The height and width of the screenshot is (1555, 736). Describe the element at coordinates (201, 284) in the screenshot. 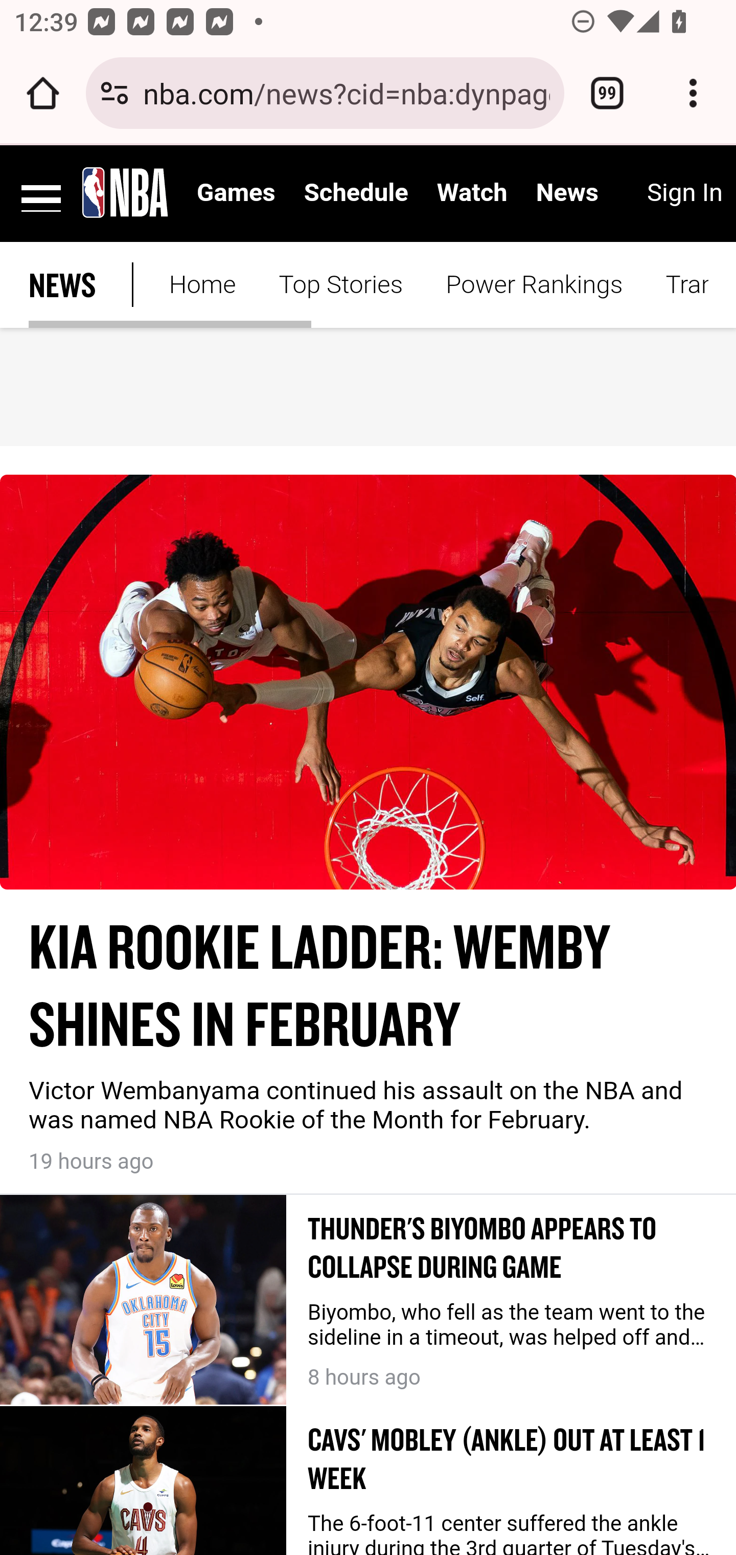

I see `Home` at that location.